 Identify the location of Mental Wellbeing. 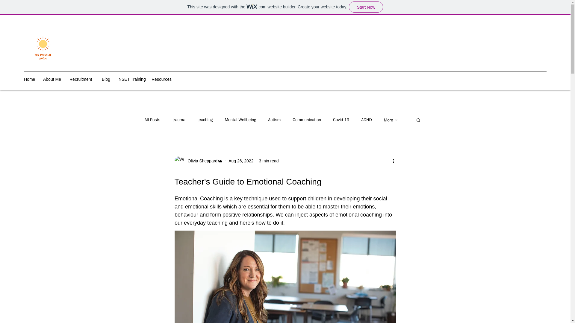
(240, 120).